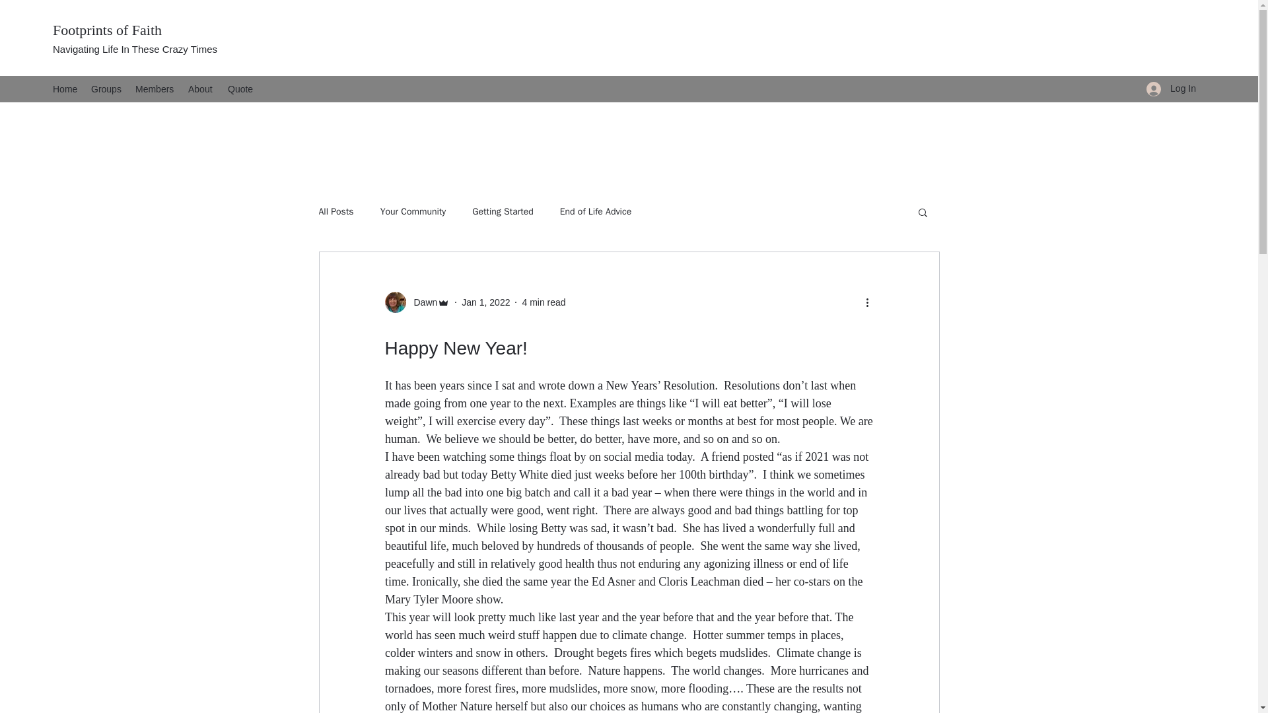 The width and height of the screenshot is (1268, 713). What do you see at coordinates (485, 302) in the screenshot?
I see `Jan 1, 2022` at bounding box center [485, 302].